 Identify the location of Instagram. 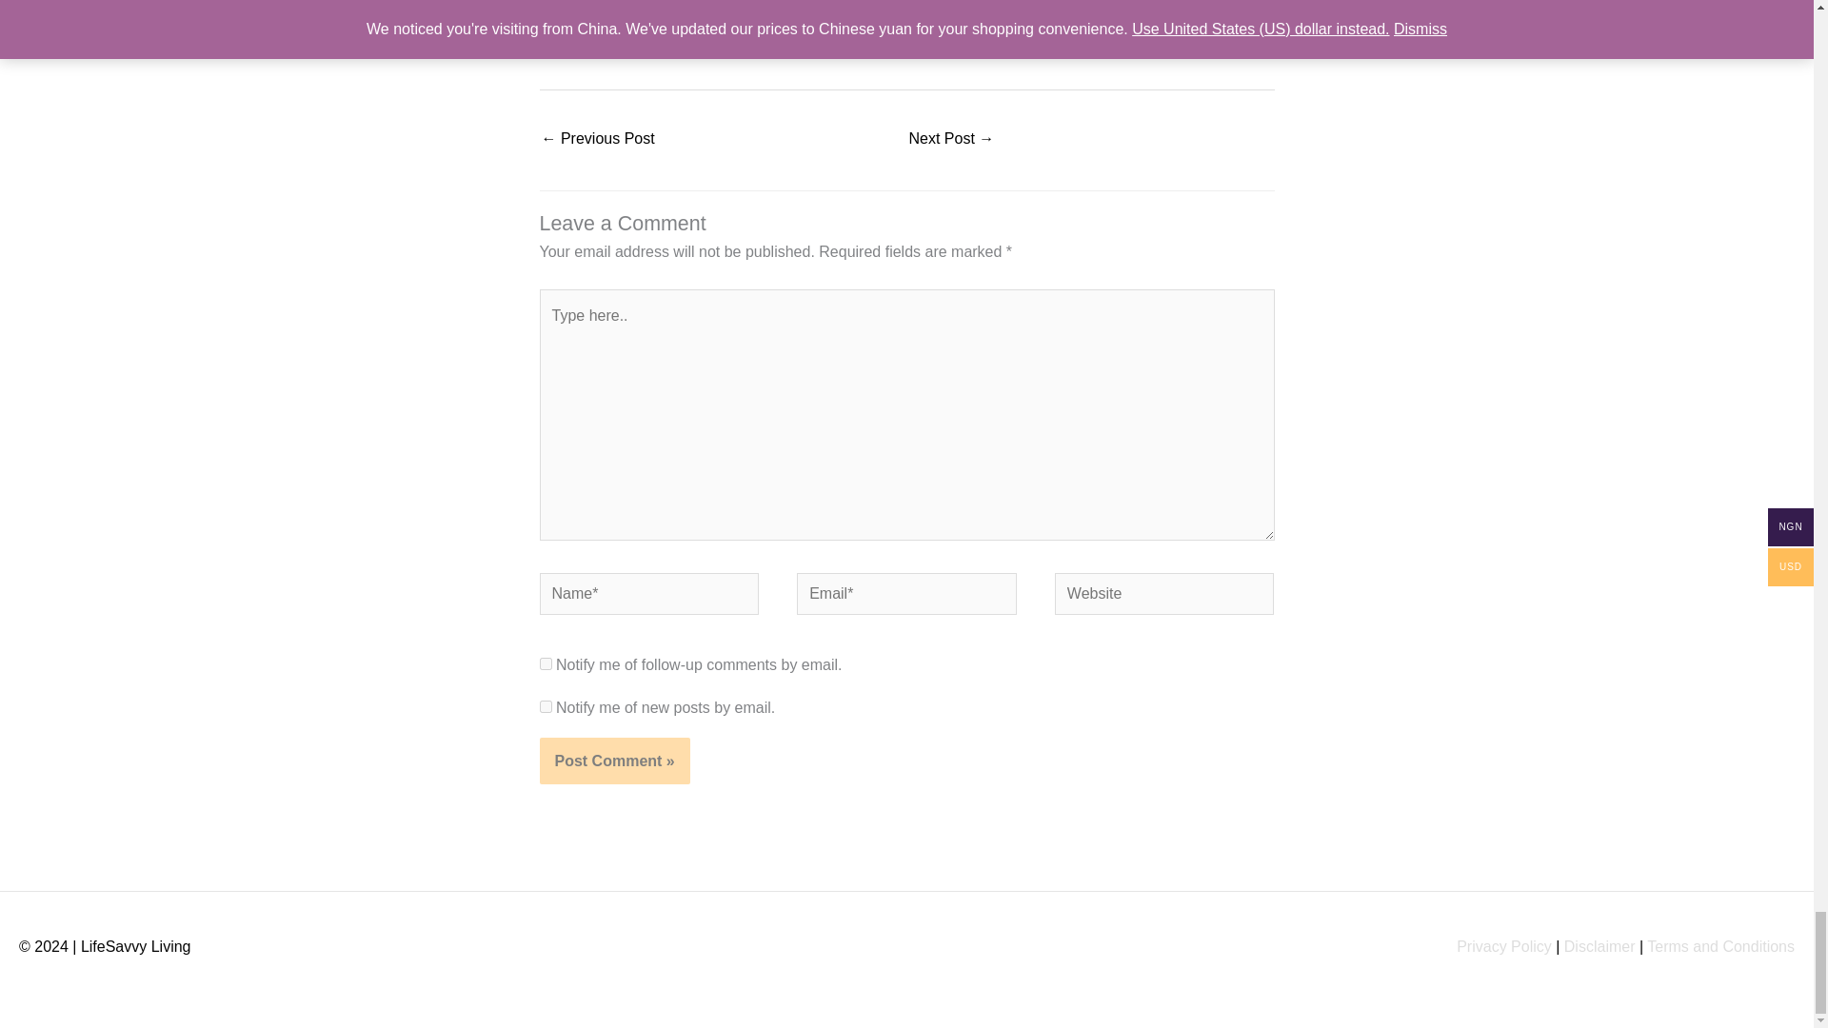
(607, 18).